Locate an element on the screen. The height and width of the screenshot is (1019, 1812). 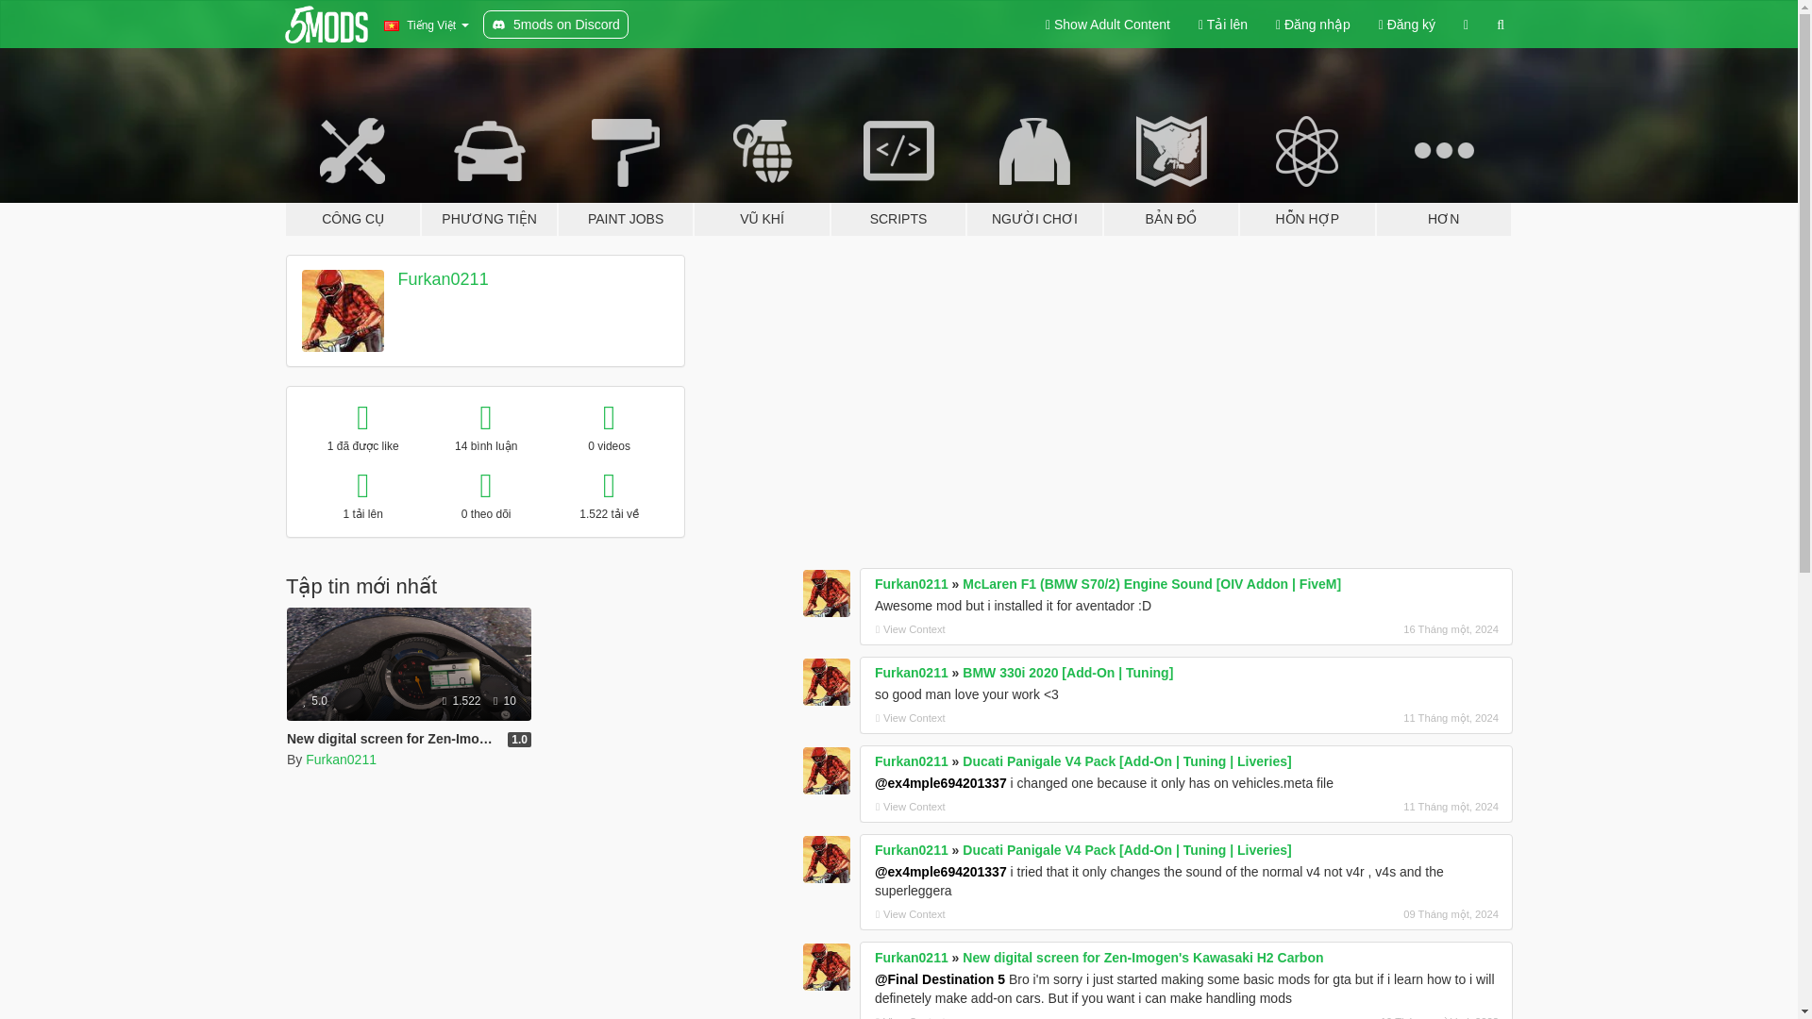
Light mode is located at coordinates (1108, 25).